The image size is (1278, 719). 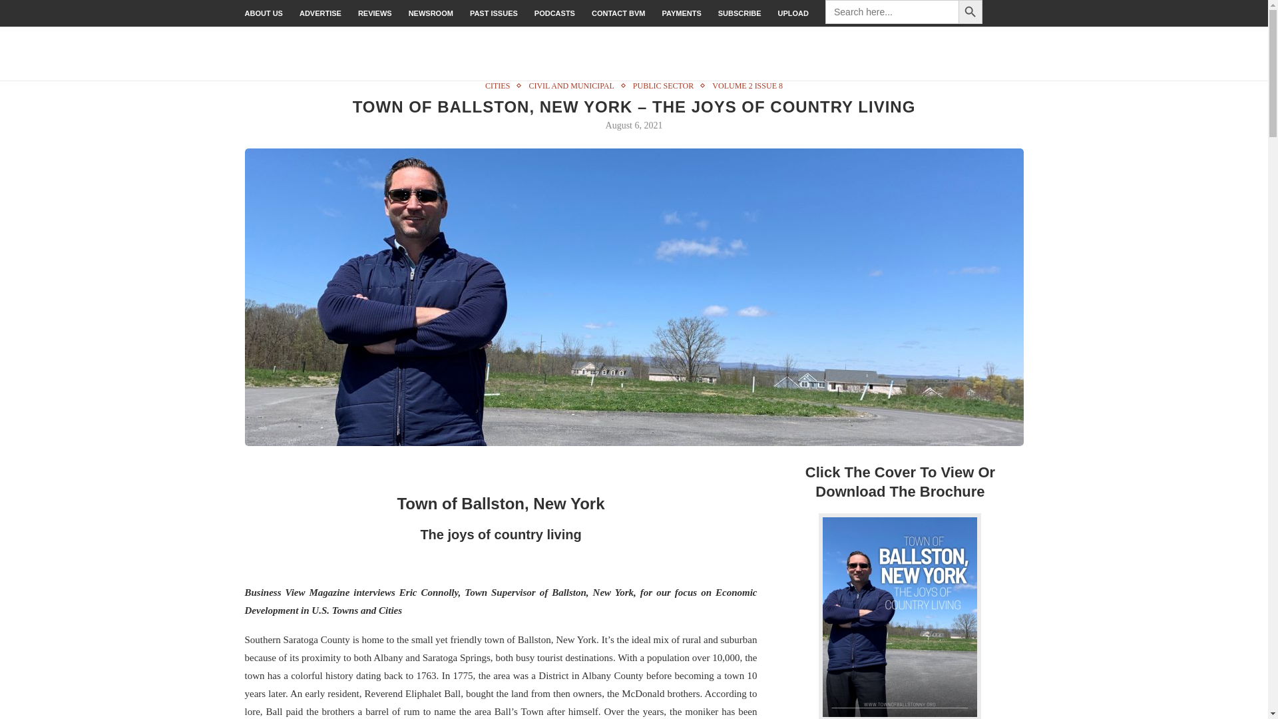 I want to click on Subscribe, so click(x=740, y=13).